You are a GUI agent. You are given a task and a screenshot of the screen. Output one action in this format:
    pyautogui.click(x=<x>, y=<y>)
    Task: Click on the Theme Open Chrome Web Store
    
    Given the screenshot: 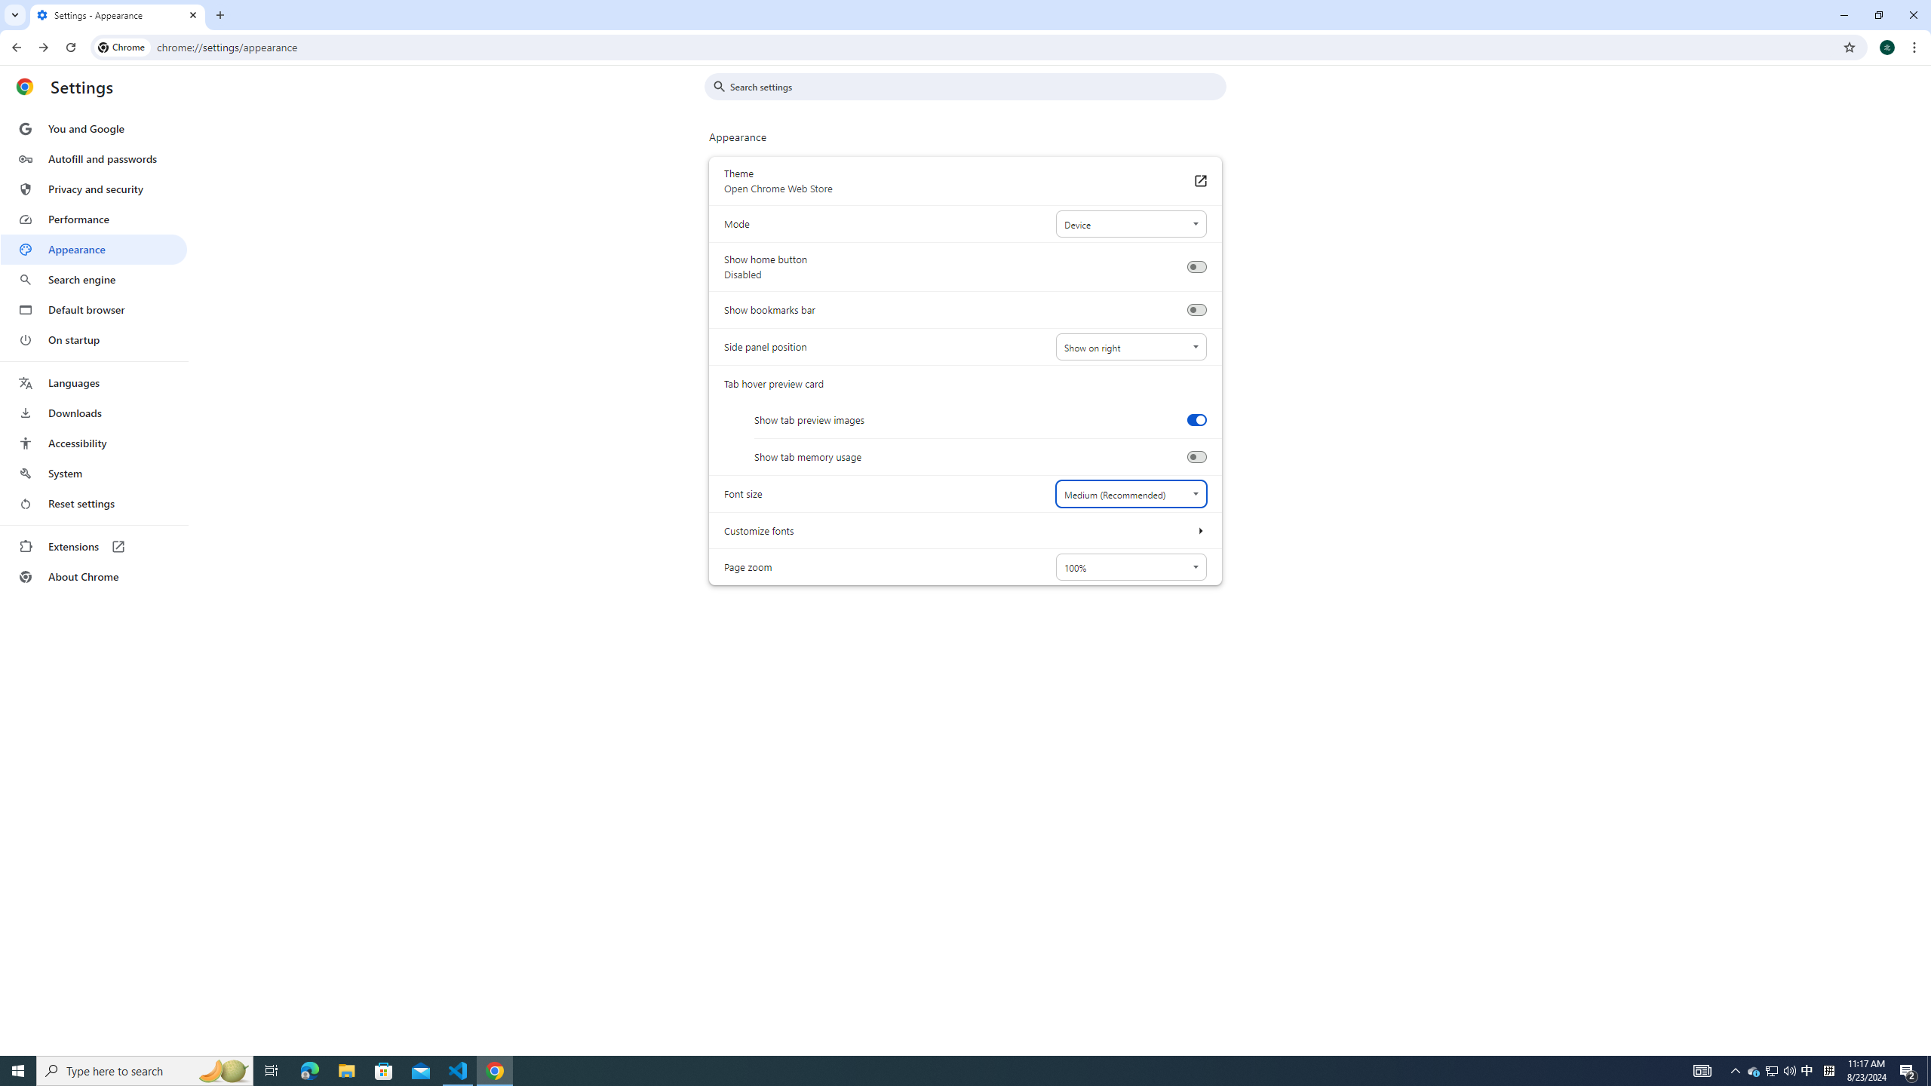 What is the action you would take?
    pyautogui.click(x=1199, y=181)
    